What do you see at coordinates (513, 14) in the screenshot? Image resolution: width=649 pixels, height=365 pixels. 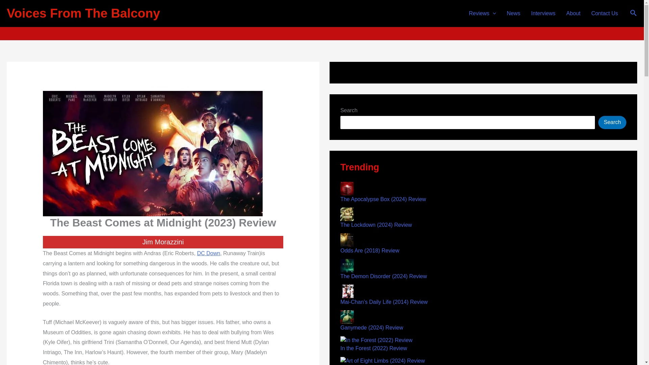 I see `News` at bounding box center [513, 14].